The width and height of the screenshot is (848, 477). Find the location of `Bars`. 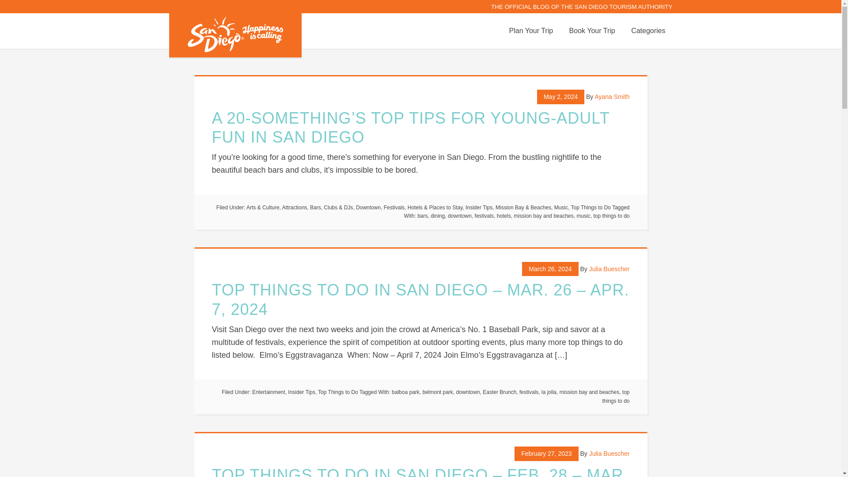

Bars is located at coordinates (315, 208).